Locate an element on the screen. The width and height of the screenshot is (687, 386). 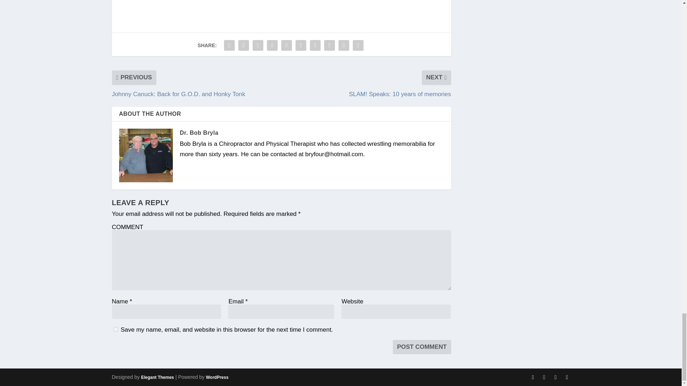
Post Comment is located at coordinates (422, 347).